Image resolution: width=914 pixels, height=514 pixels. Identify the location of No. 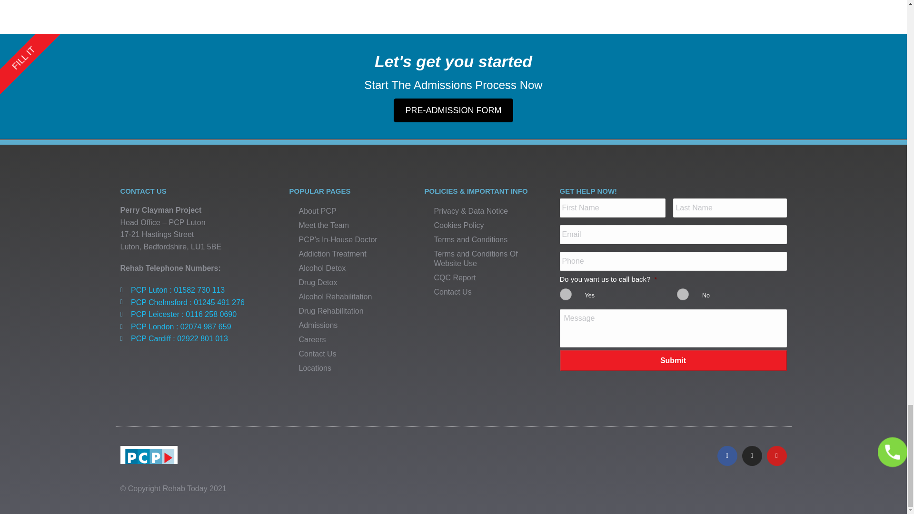
(683, 294).